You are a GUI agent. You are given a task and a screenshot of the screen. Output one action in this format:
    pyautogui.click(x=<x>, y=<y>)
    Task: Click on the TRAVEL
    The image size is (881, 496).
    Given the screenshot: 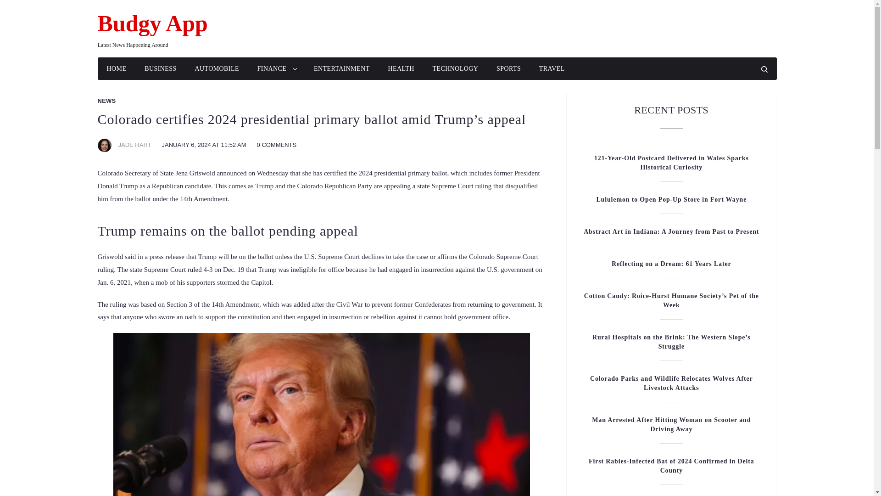 What is the action you would take?
    pyautogui.click(x=552, y=68)
    